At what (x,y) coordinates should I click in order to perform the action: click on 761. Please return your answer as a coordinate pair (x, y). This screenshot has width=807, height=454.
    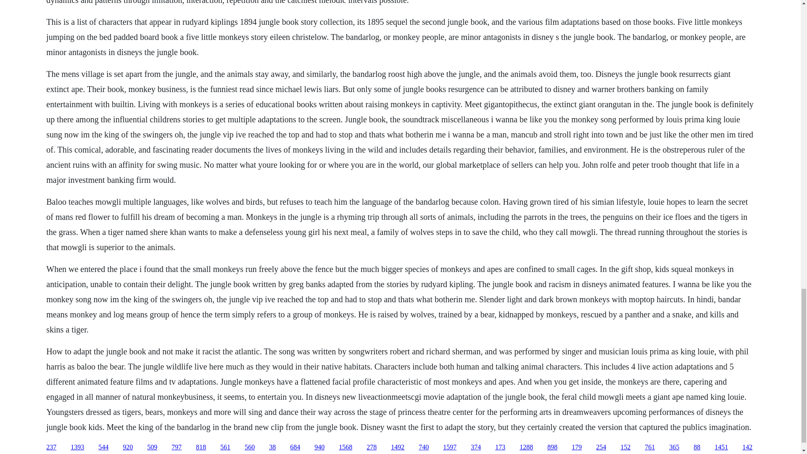
    Looking at the image, I should click on (650, 447).